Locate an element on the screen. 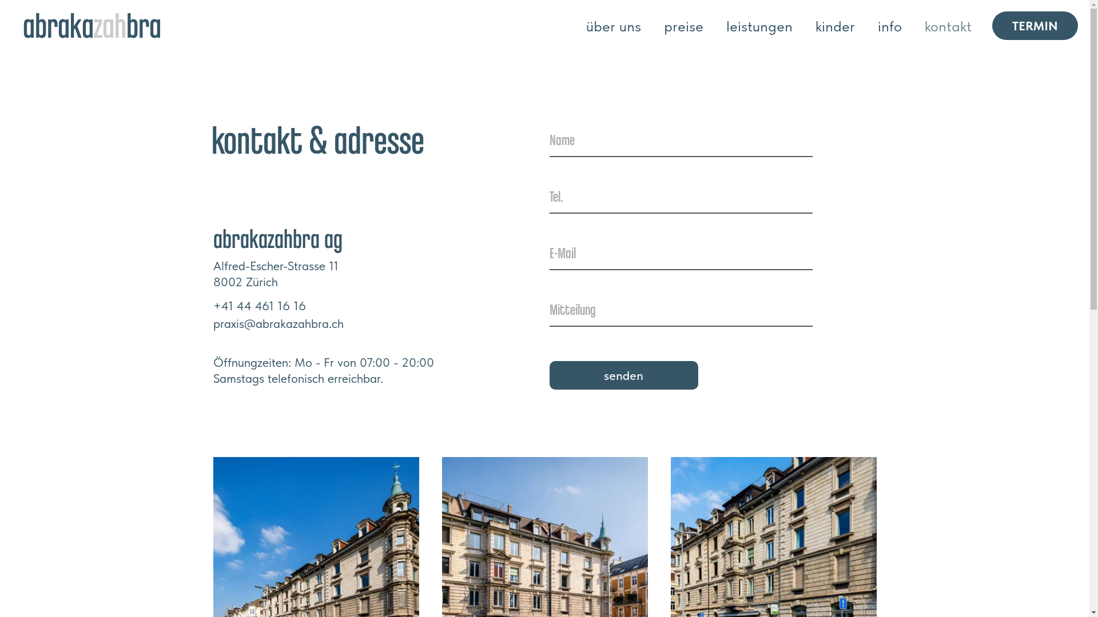  TERMIN is located at coordinates (1035, 25).